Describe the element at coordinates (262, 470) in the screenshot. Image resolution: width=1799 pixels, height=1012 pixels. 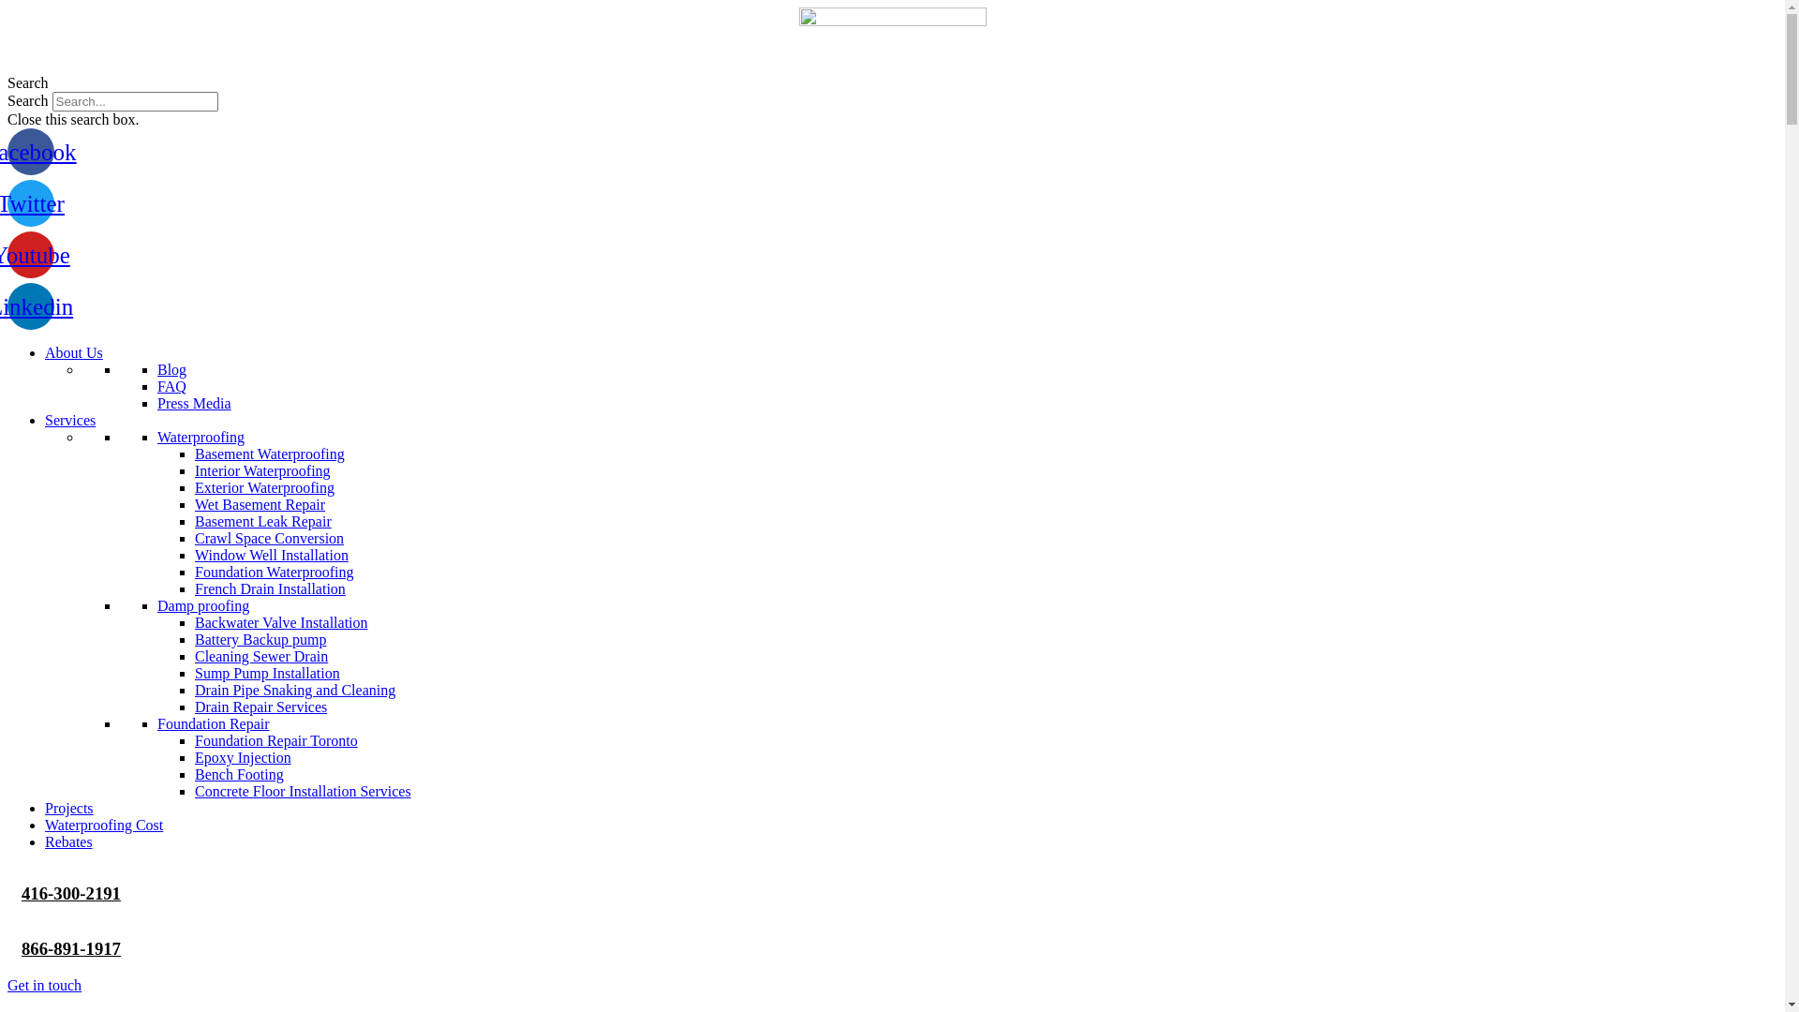
I see `Interior Waterproofing` at that location.